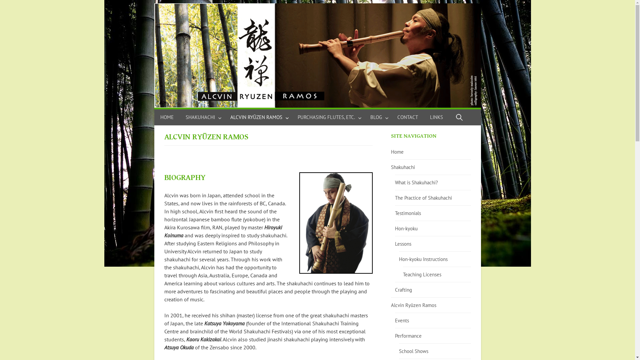 Image resolution: width=640 pixels, height=360 pixels. What do you see at coordinates (408, 336) in the screenshot?
I see `Performance` at bounding box center [408, 336].